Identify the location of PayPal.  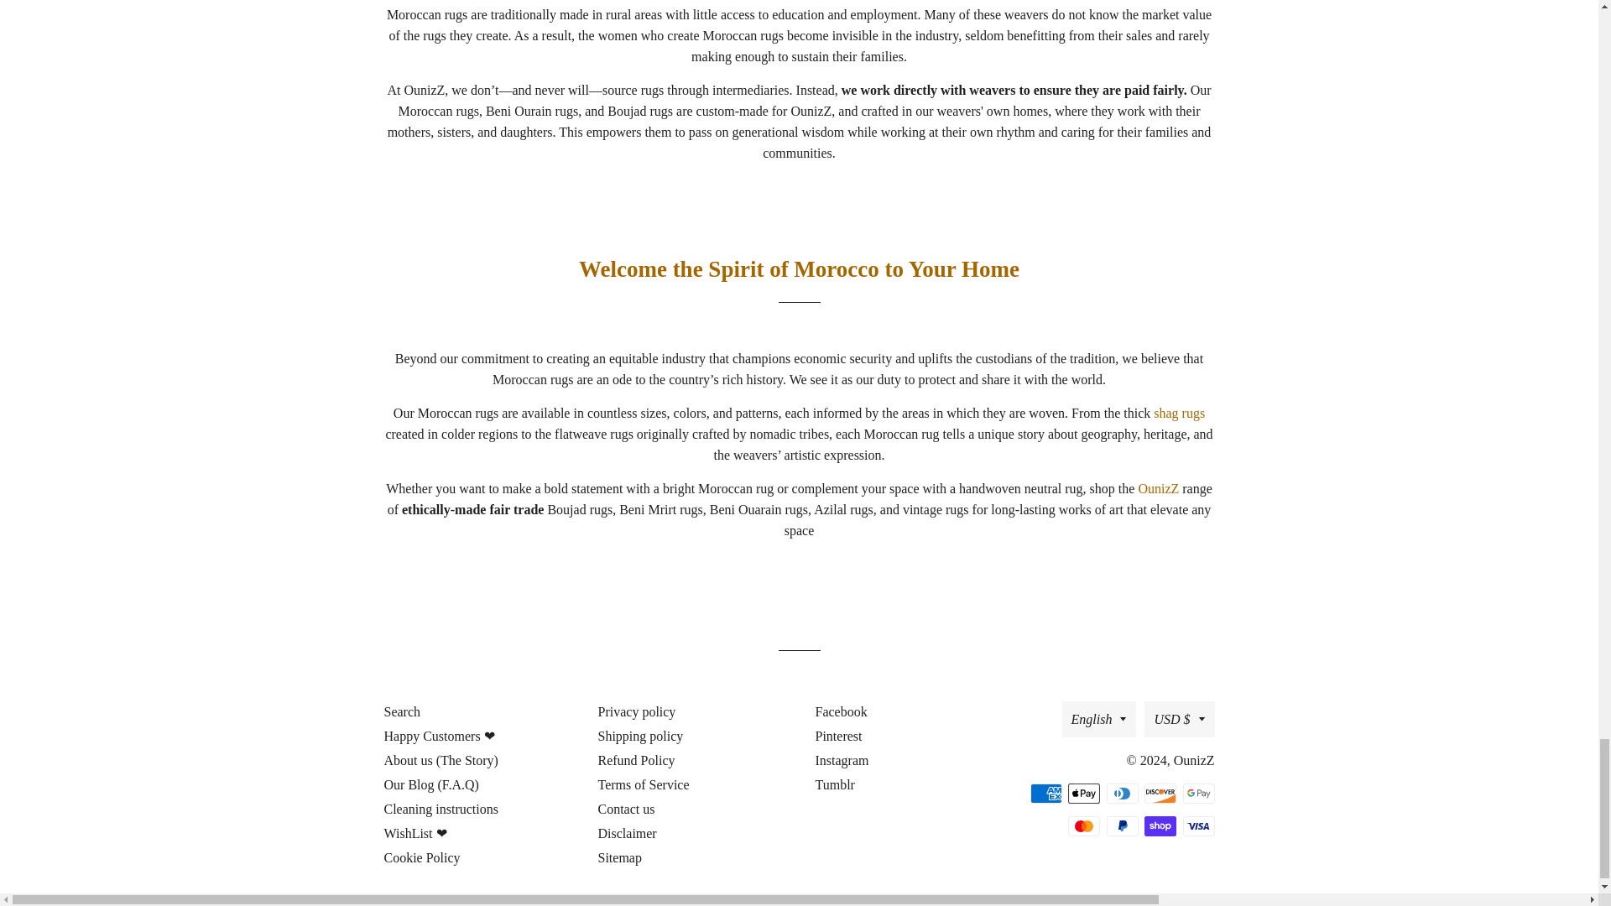
(1121, 825).